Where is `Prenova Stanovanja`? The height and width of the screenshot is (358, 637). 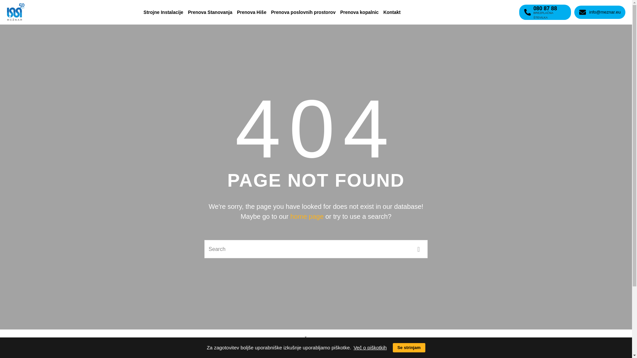 Prenova Stanovanja is located at coordinates (210, 12).